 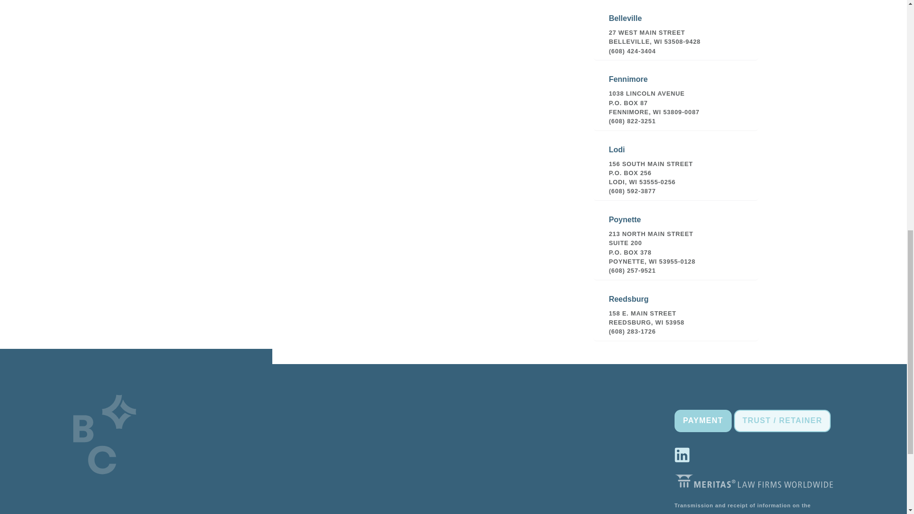 What do you see at coordinates (676, 241) in the screenshot?
I see `Poynette` at bounding box center [676, 241].